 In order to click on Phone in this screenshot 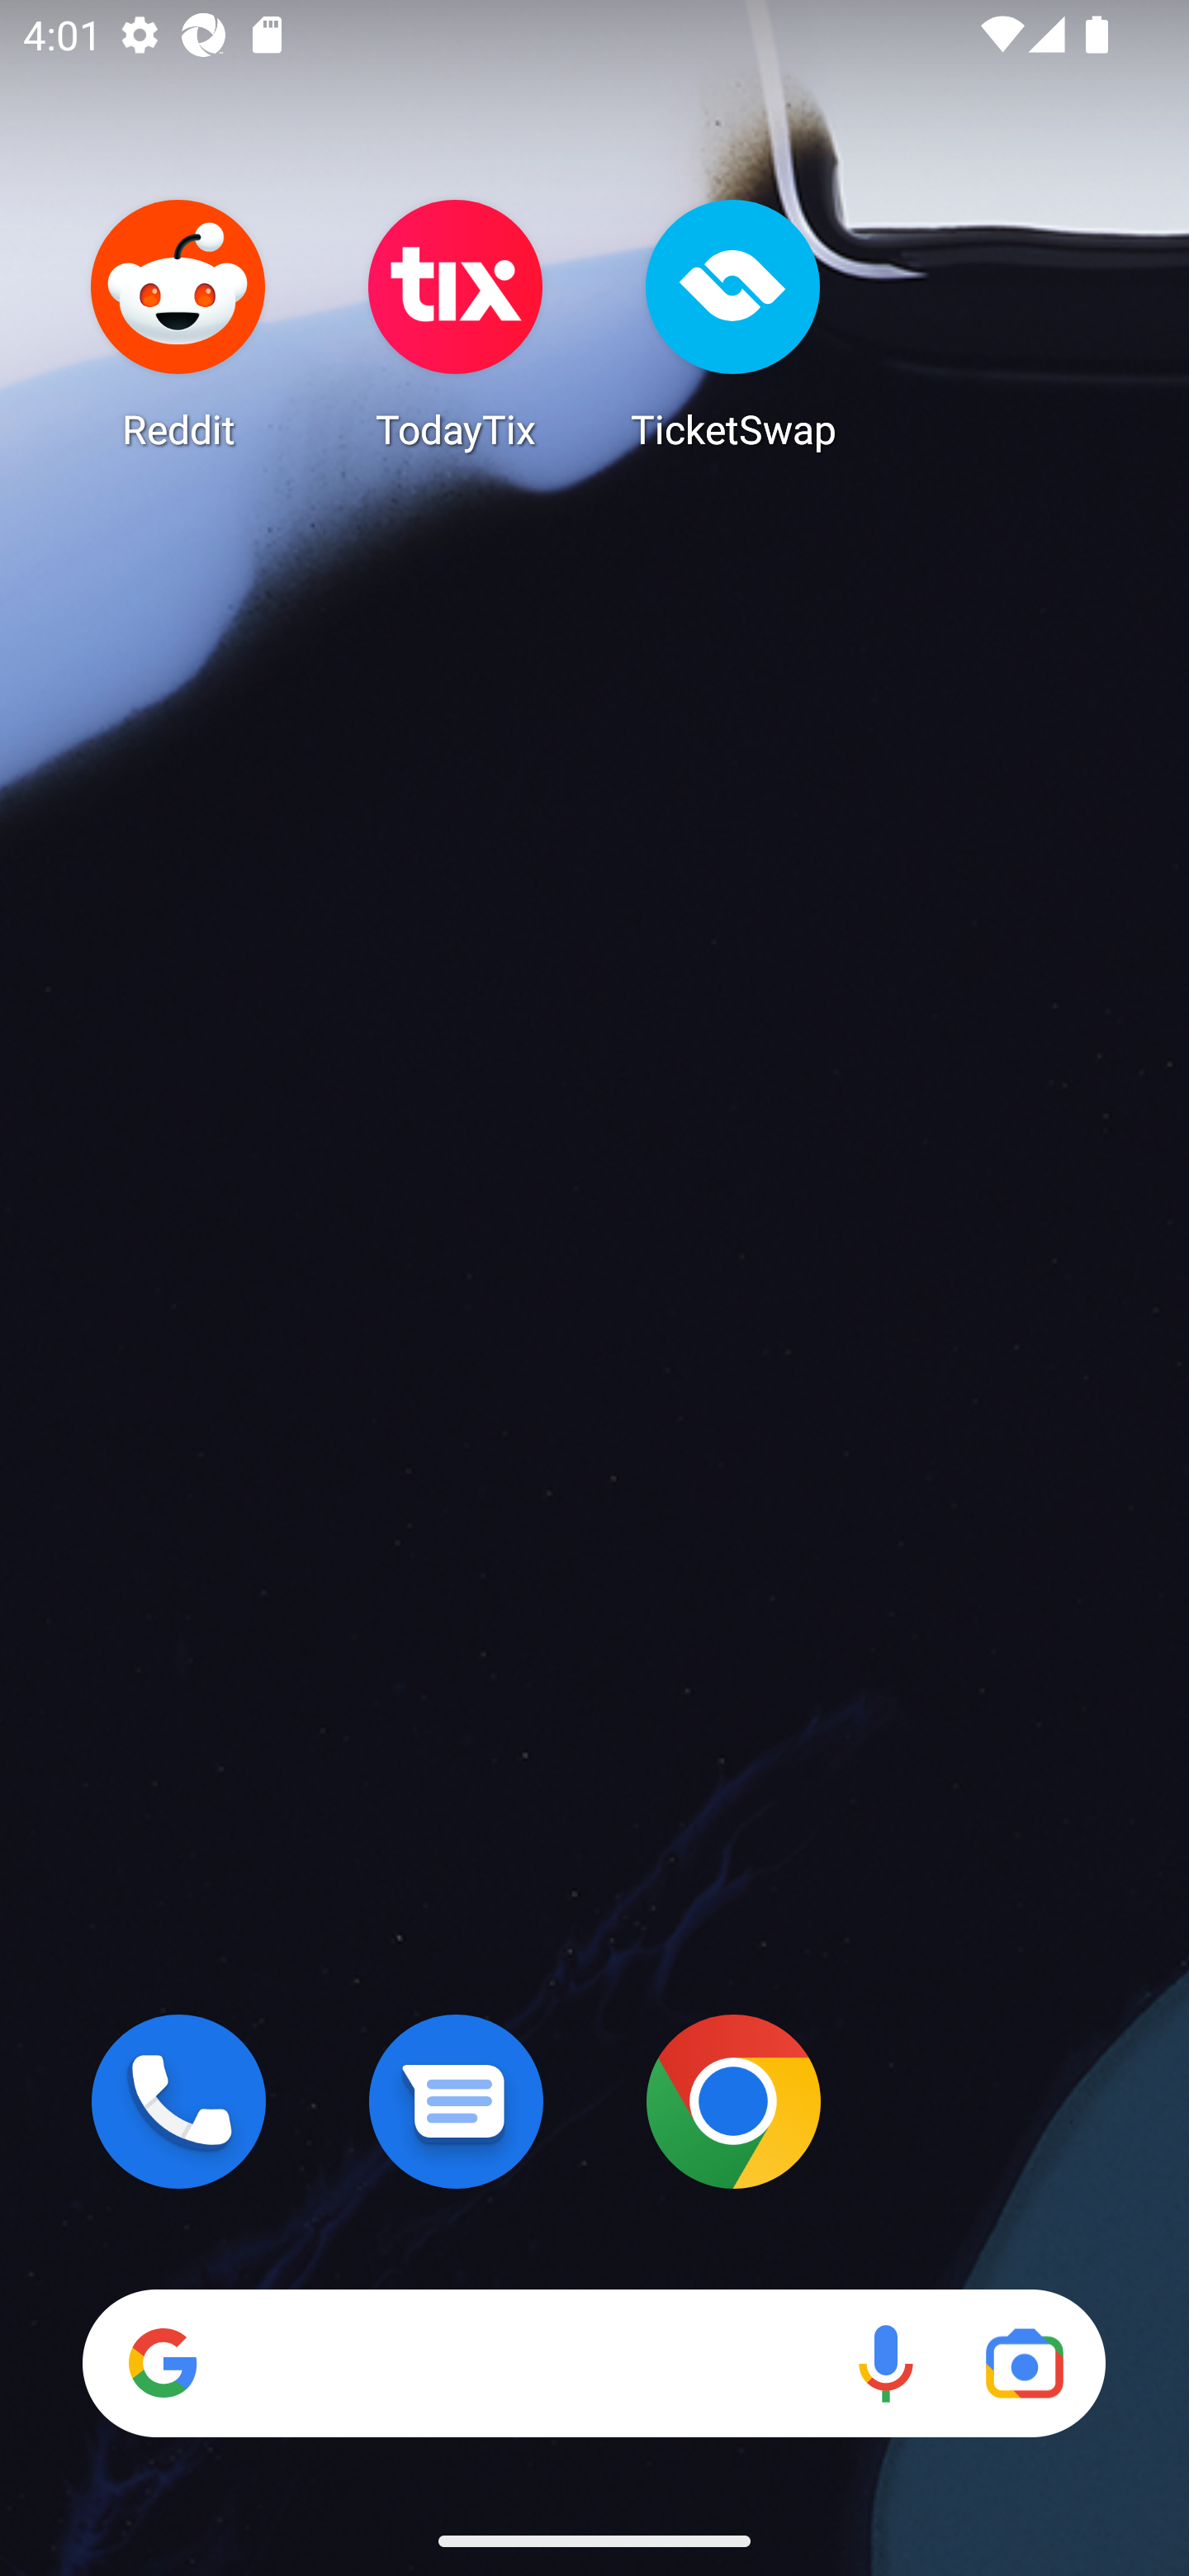, I will do `click(178, 2101)`.